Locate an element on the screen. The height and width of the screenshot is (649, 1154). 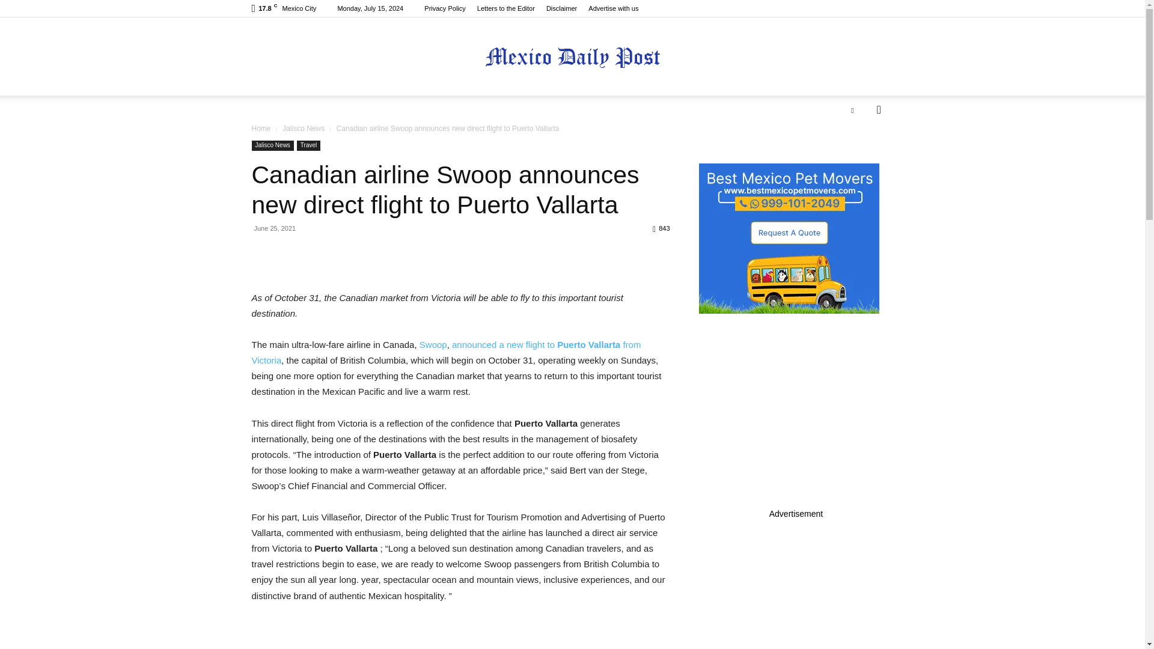
announced a new flight to Puerto Vallarta from Victoria is located at coordinates (446, 352).